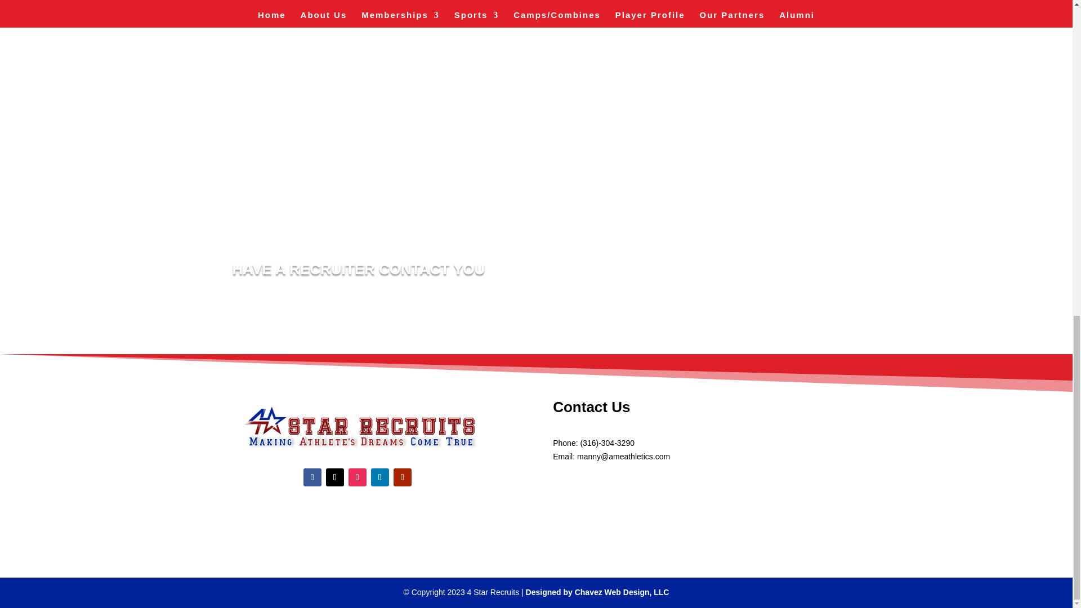  I want to click on Follow on Instagram, so click(357, 477).